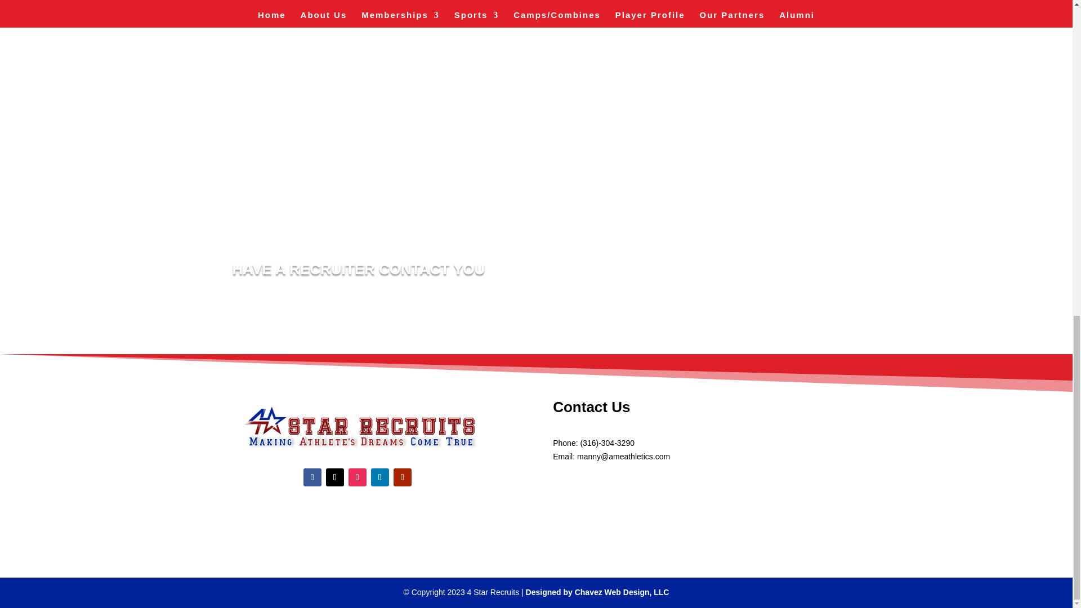  I want to click on Follow on Instagram, so click(357, 477).